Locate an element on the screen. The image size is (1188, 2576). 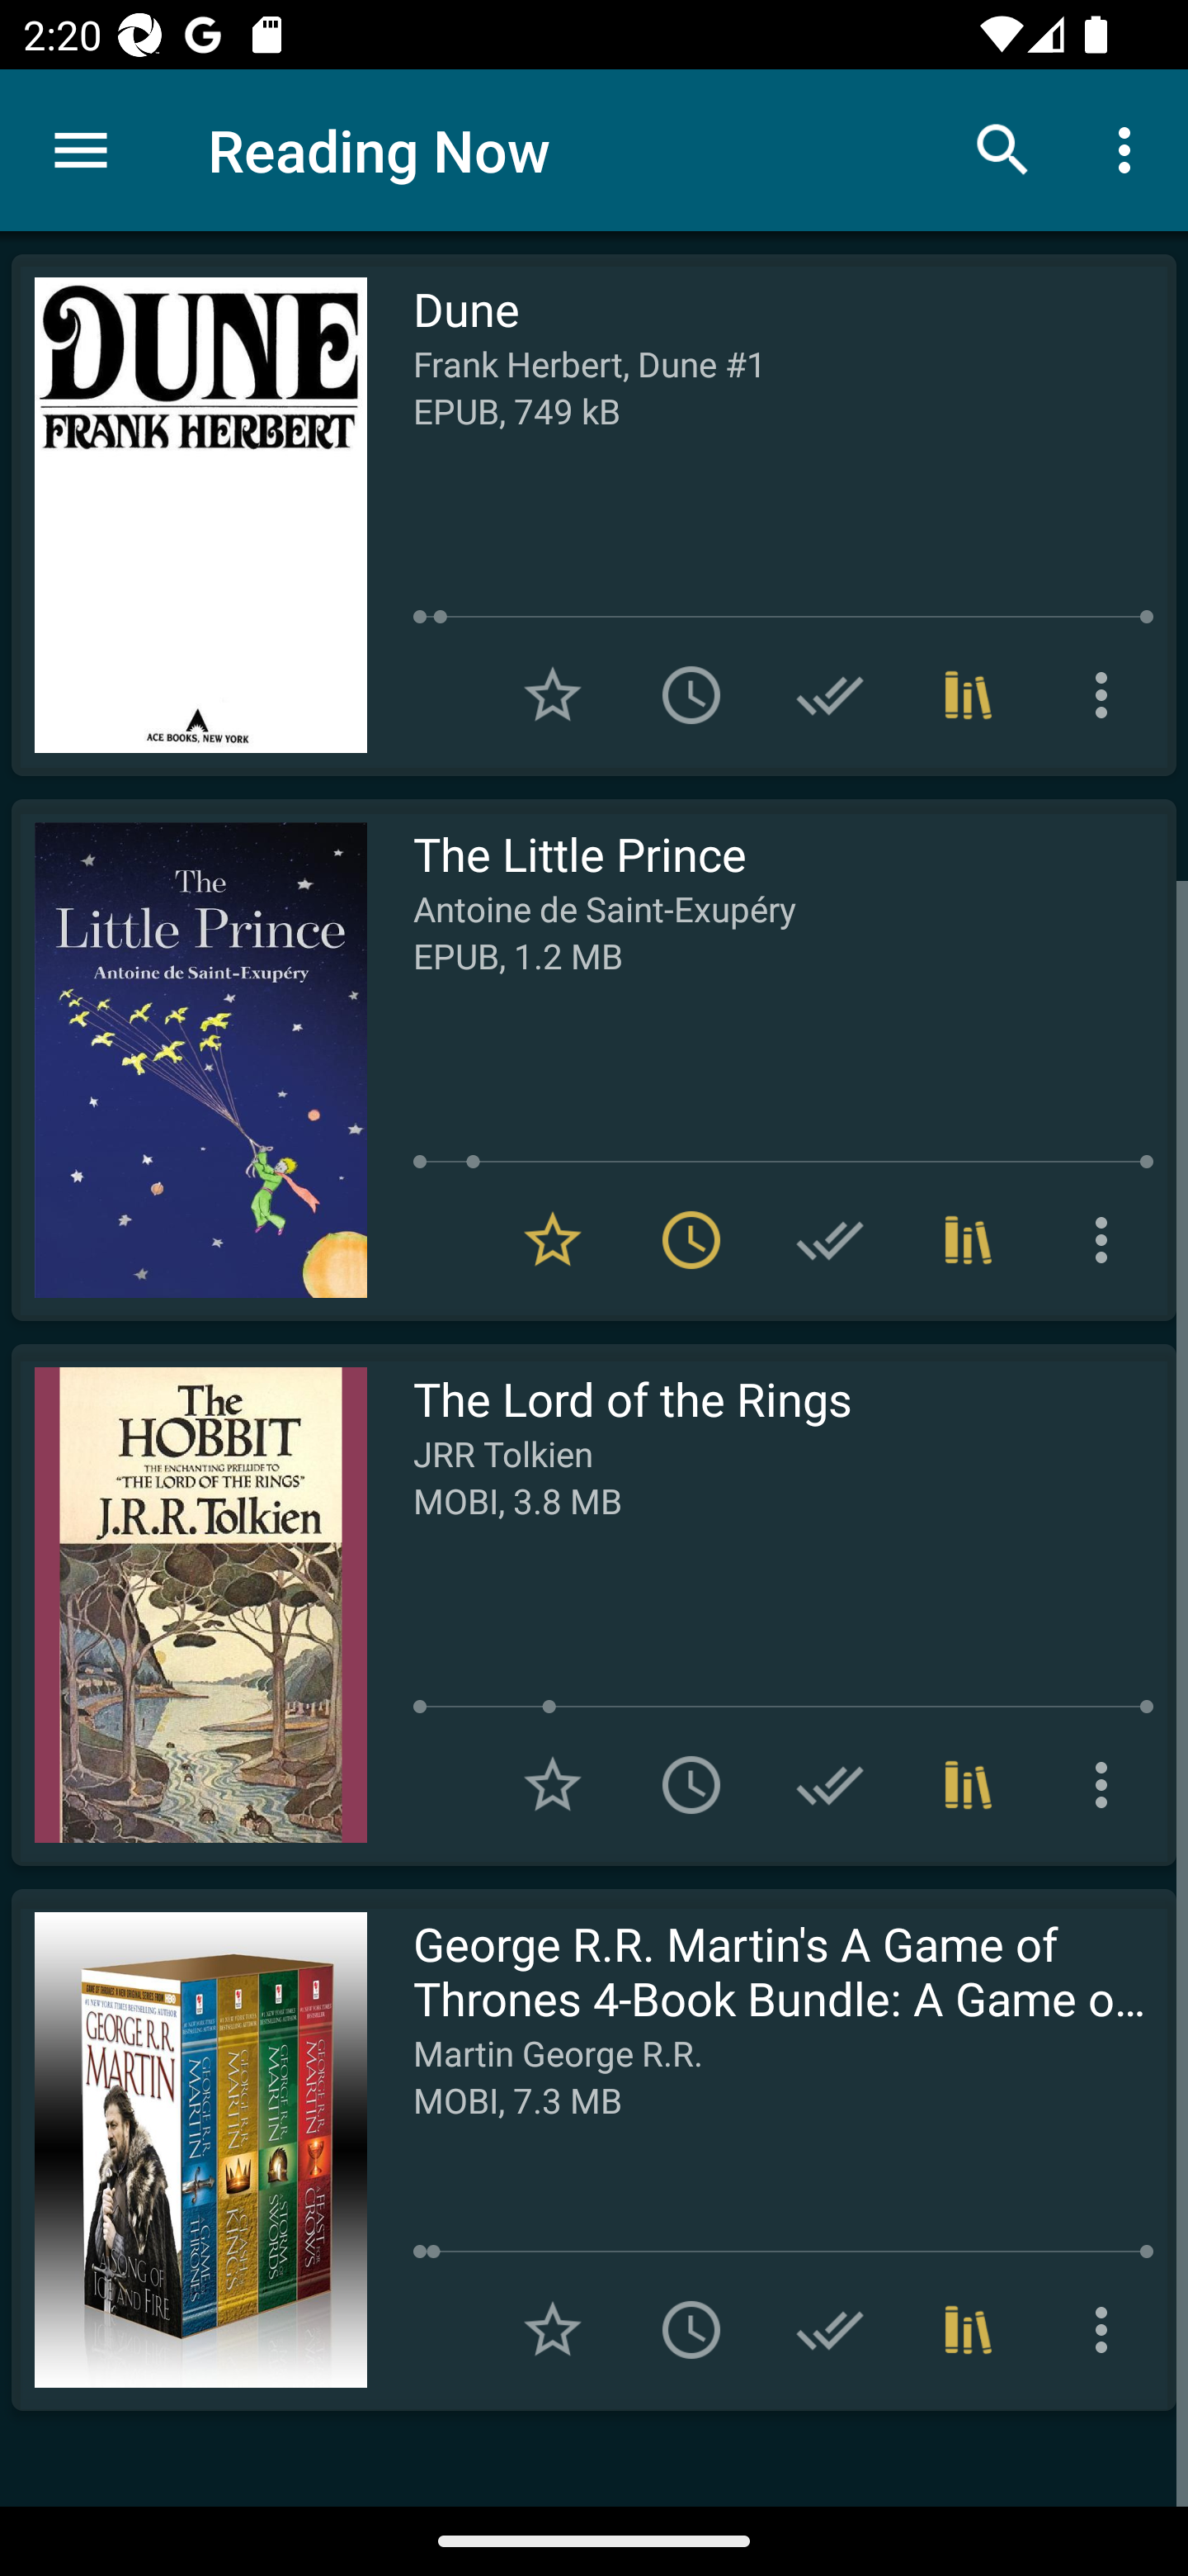
Search books & documents is located at coordinates (1003, 149).